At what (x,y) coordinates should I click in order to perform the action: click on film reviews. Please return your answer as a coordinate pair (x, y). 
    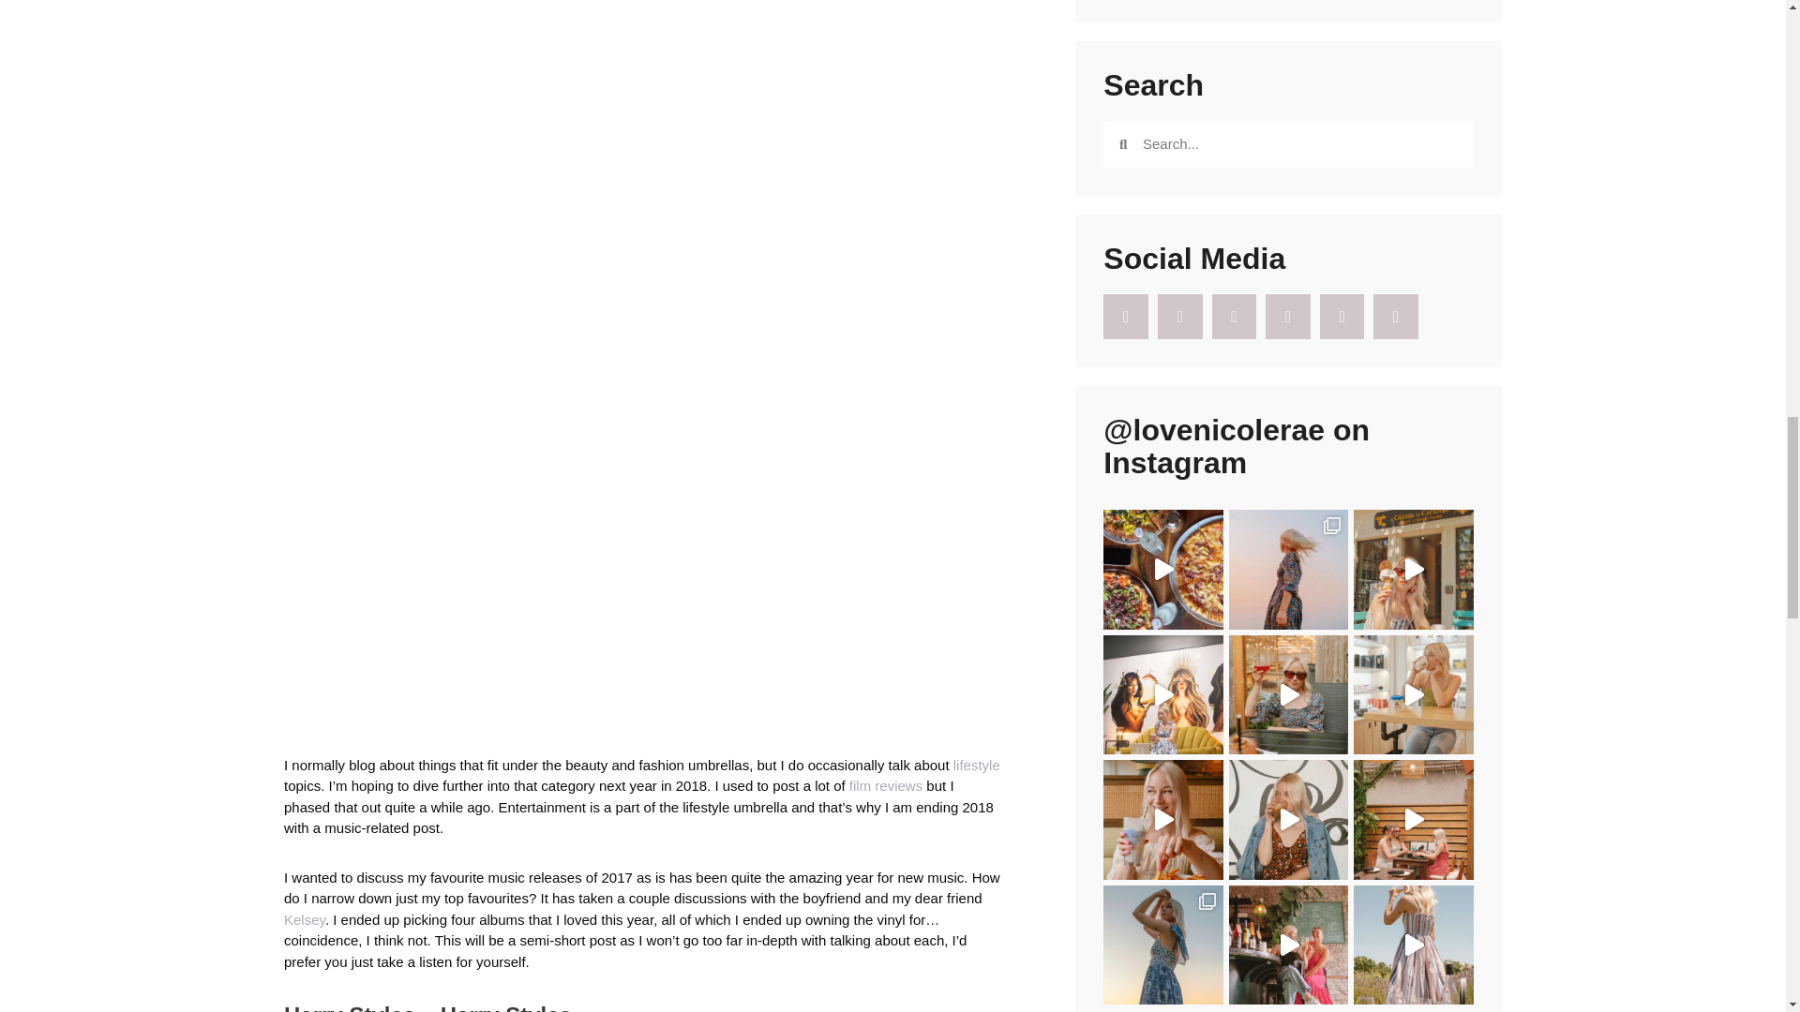
    Looking at the image, I should click on (885, 785).